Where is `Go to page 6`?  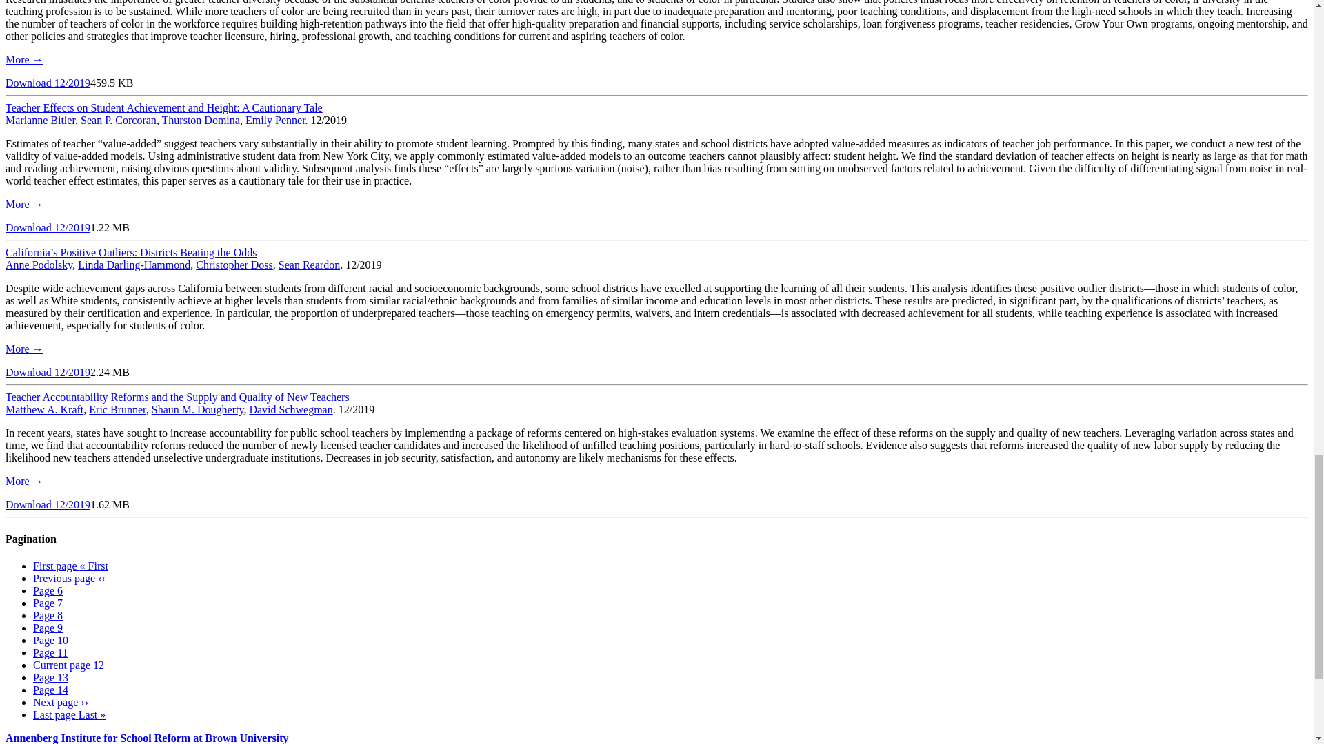 Go to page 6 is located at coordinates (48, 590).